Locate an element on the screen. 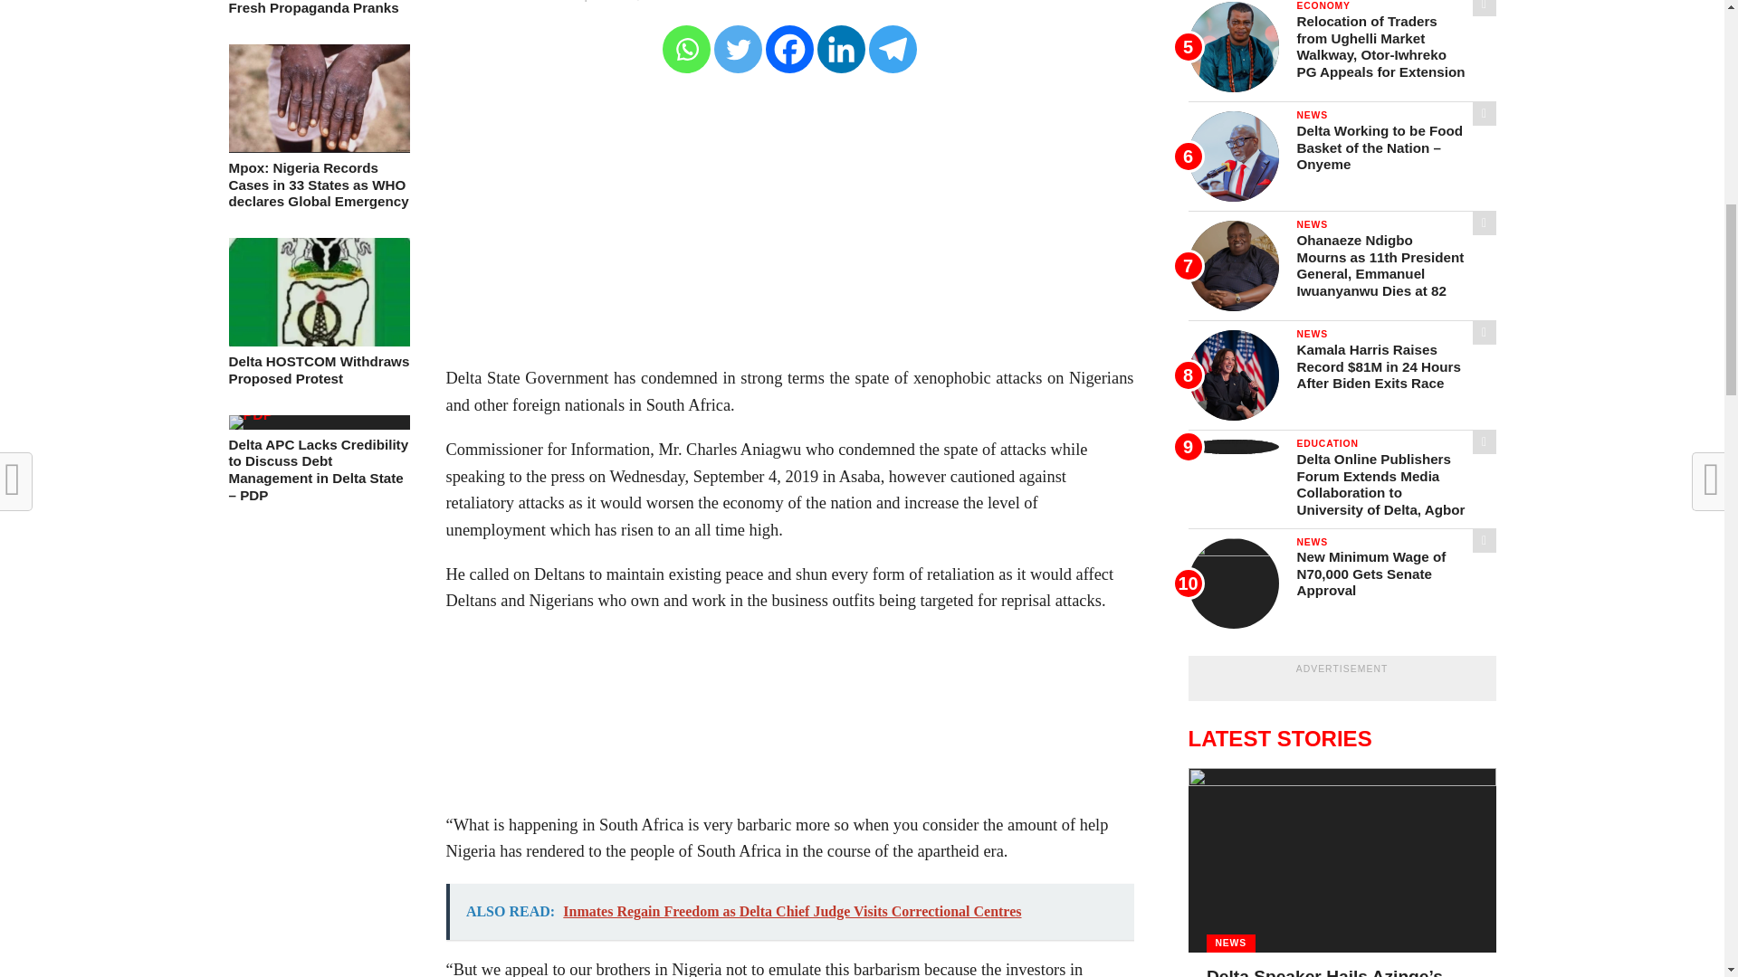  Delta HOSTCOM Withdraws Proposed Protest is located at coordinates (318, 369).